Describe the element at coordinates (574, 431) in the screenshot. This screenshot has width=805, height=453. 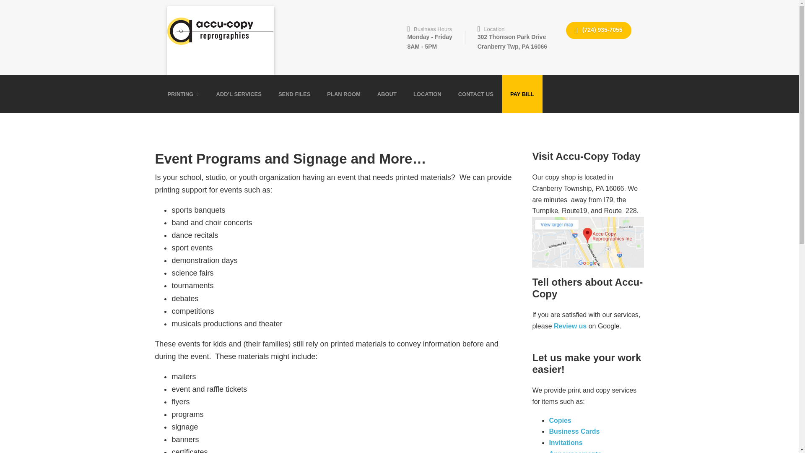
I see `CONTACT US` at that location.